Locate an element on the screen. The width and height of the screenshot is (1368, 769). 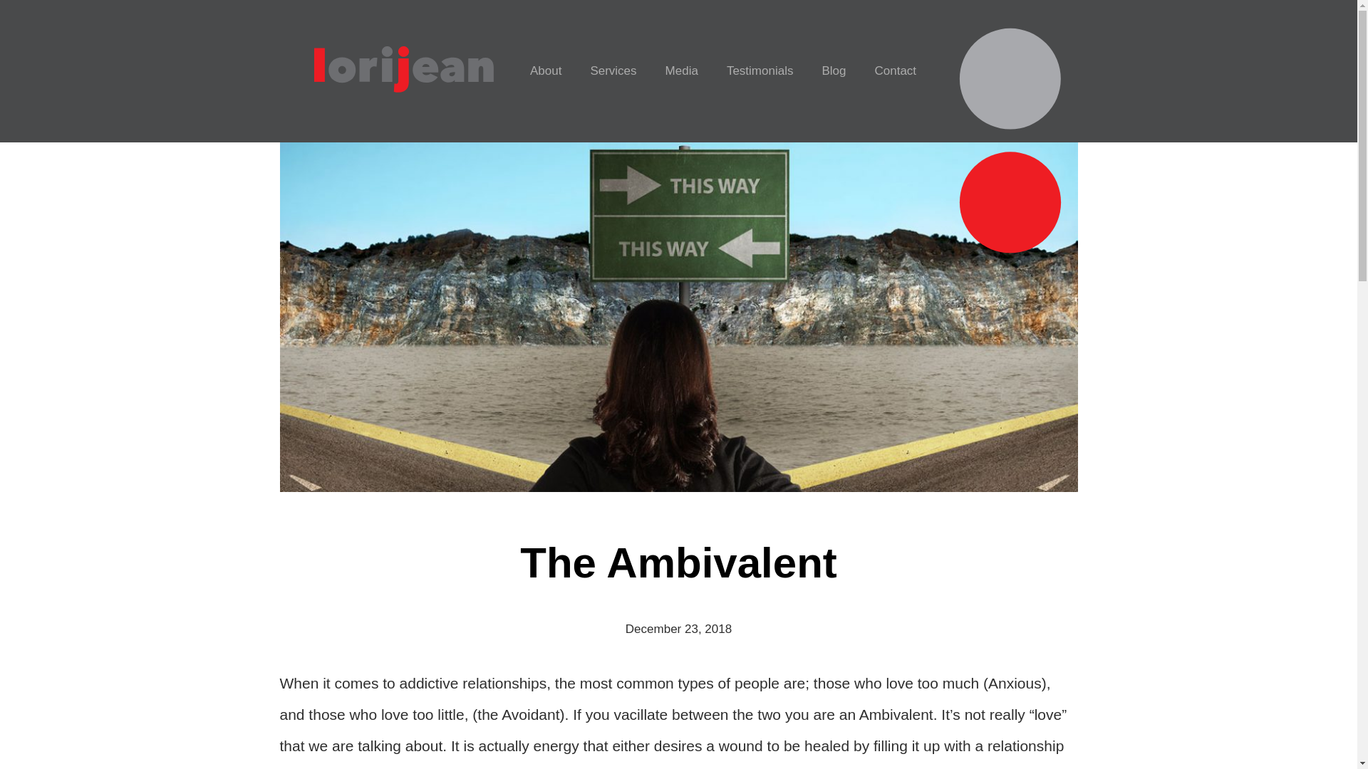
Media is located at coordinates (681, 71).